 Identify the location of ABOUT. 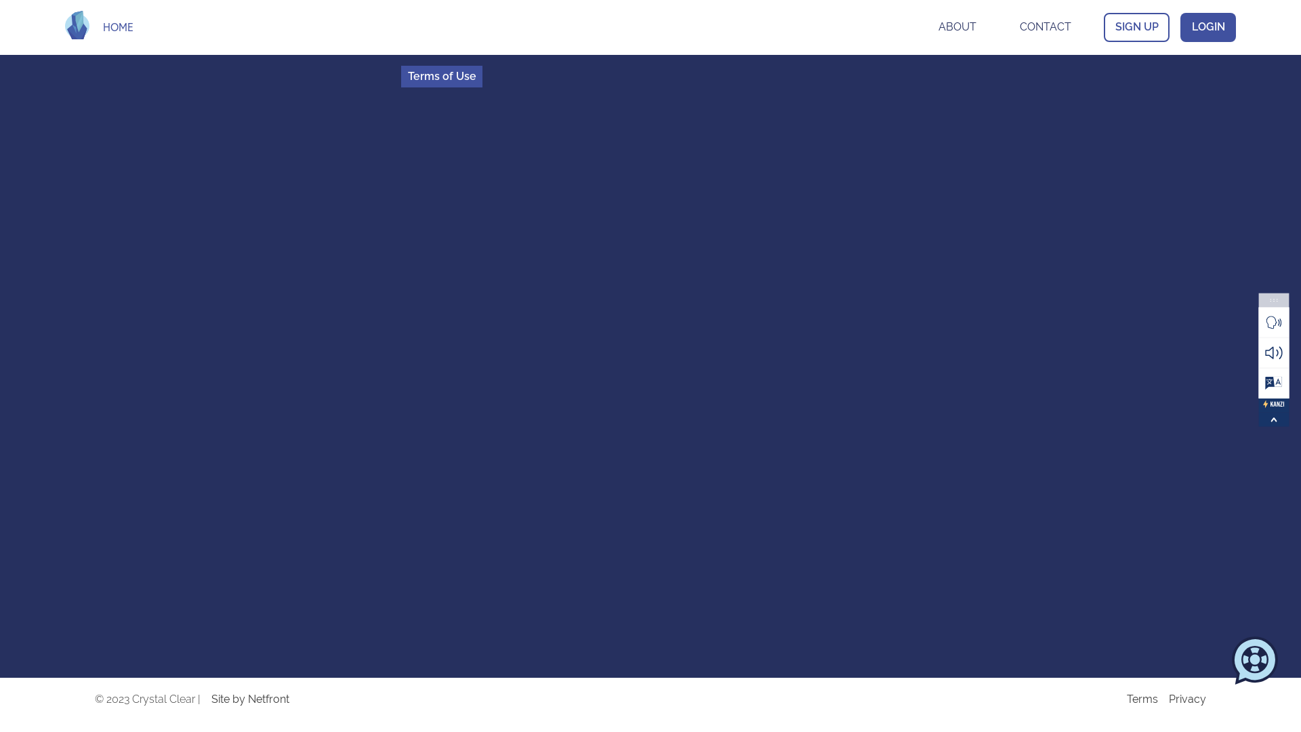
(957, 27).